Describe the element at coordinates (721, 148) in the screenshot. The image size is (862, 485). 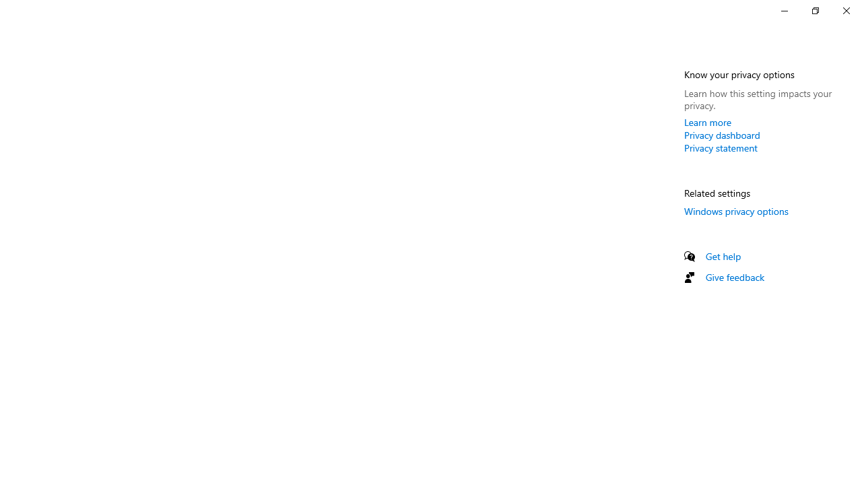
I see `Privacy statement` at that location.